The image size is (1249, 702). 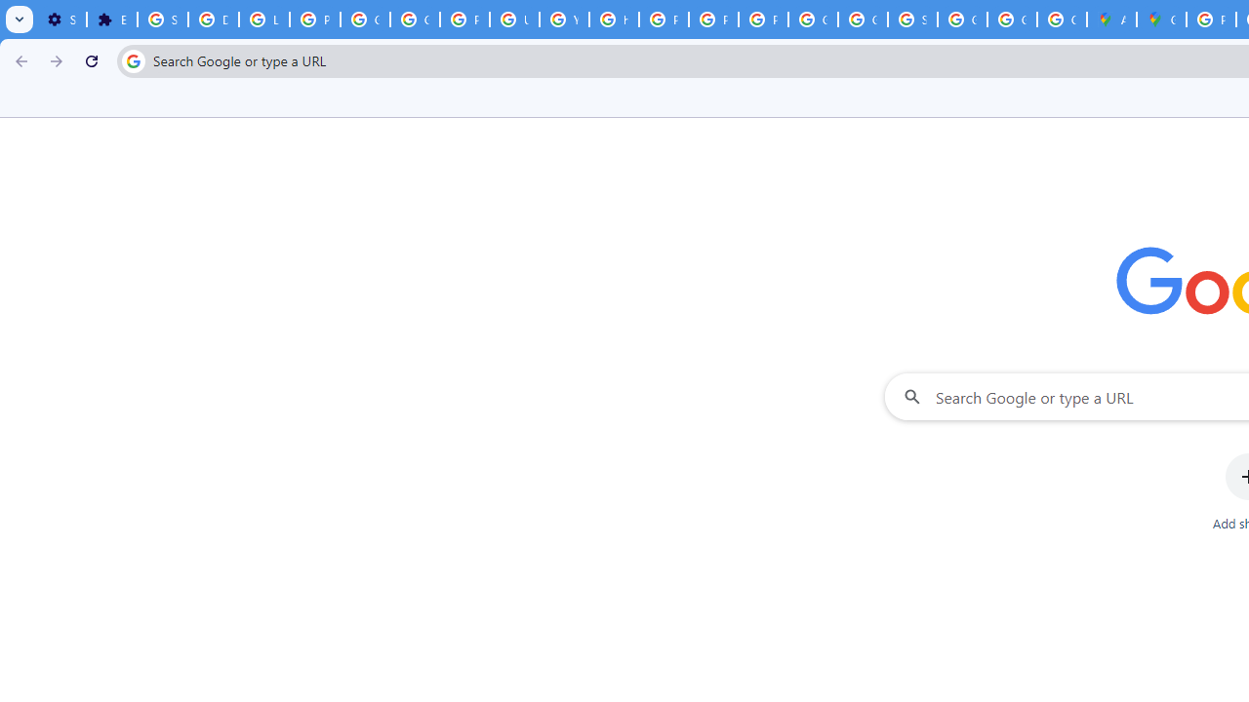 I want to click on YouTube, so click(x=564, y=19).